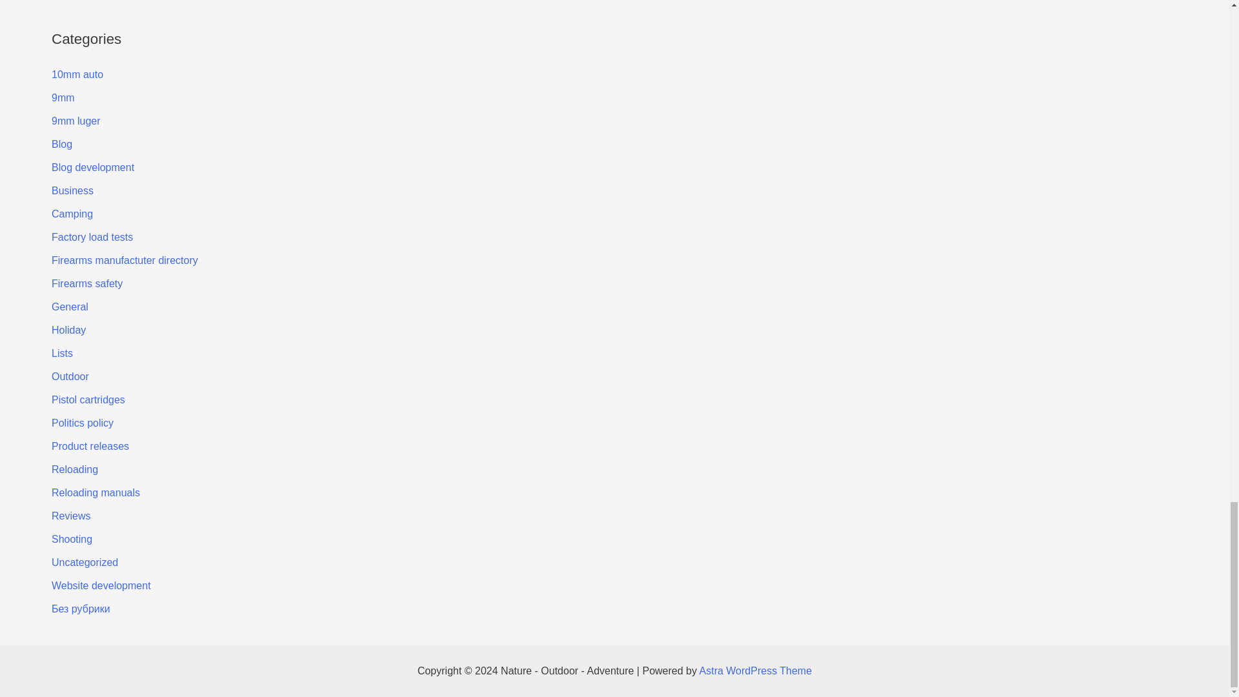  Describe the element at coordinates (76, 121) in the screenshot. I see `9mm luger` at that location.